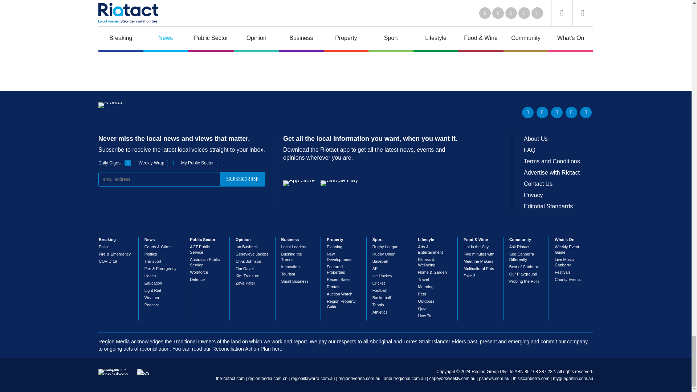  Describe the element at coordinates (299, 183) in the screenshot. I see `App Store` at that location.